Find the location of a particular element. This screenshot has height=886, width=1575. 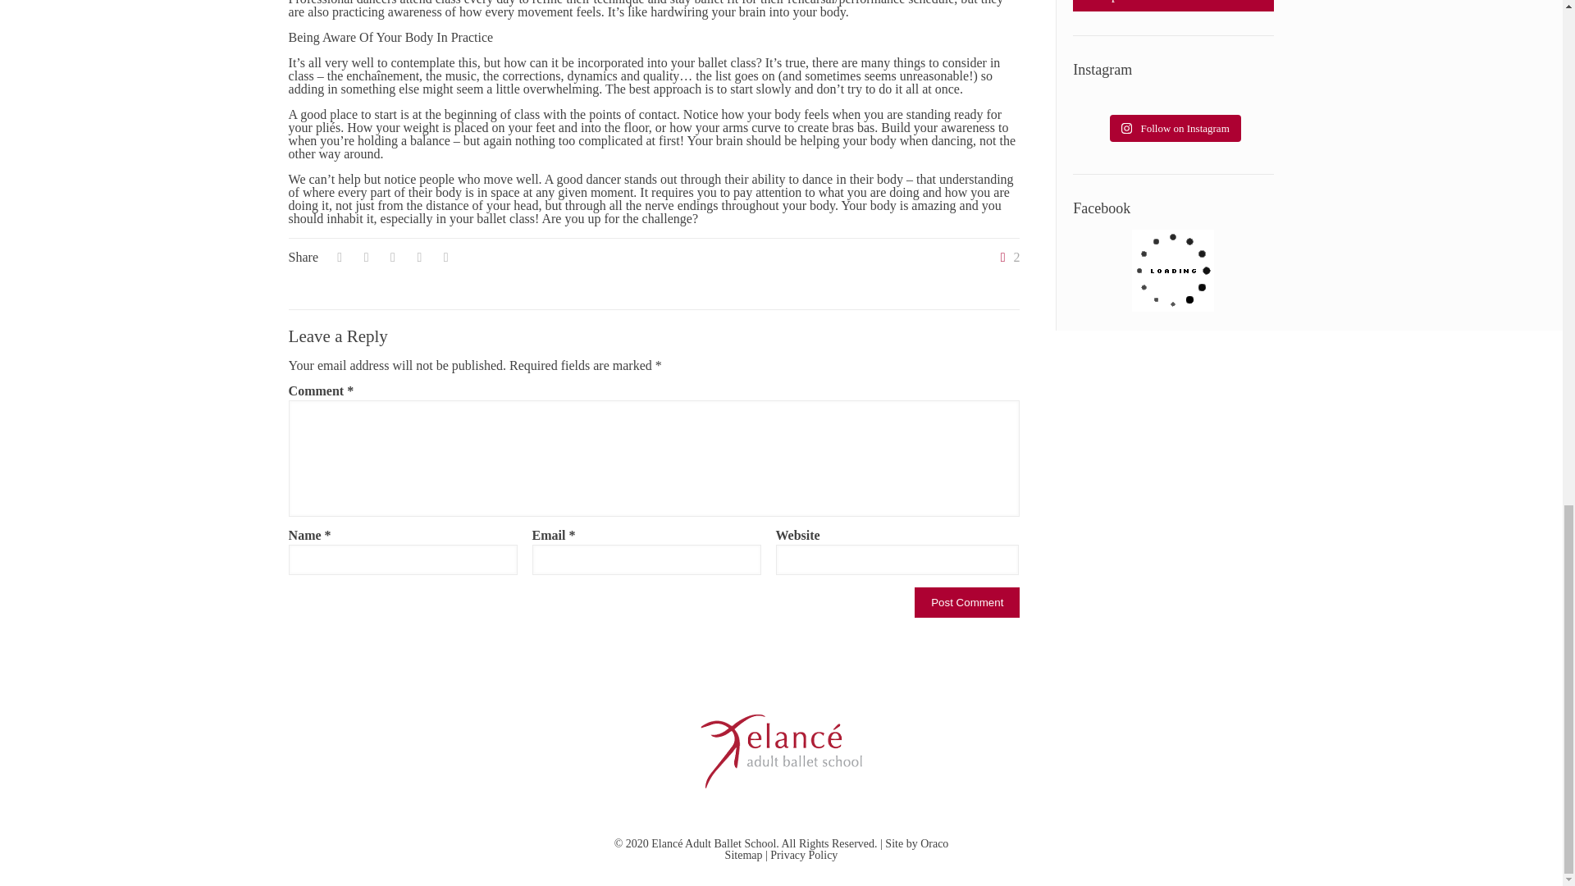

Post Comment is located at coordinates (966, 602).